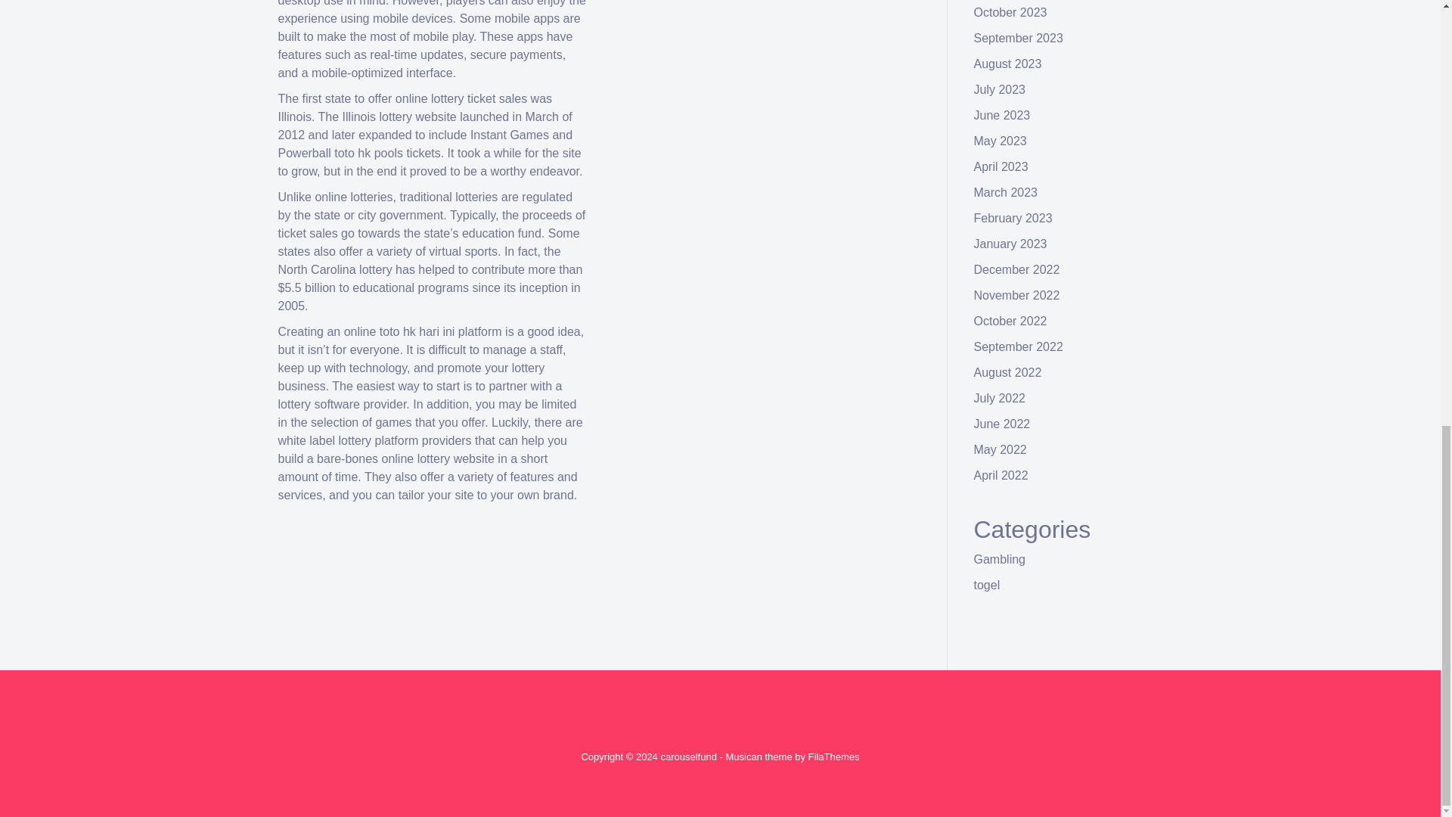 The image size is (1452, 817). I want to click on July 2023, so click(1000, 89).